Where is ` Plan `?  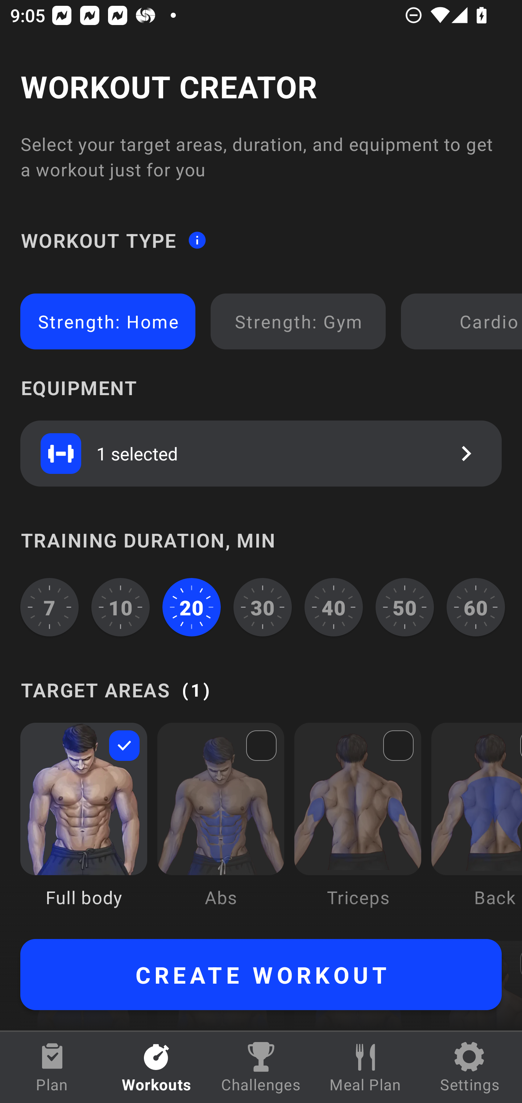
 Plan  is located at coordinates (52, 1067).